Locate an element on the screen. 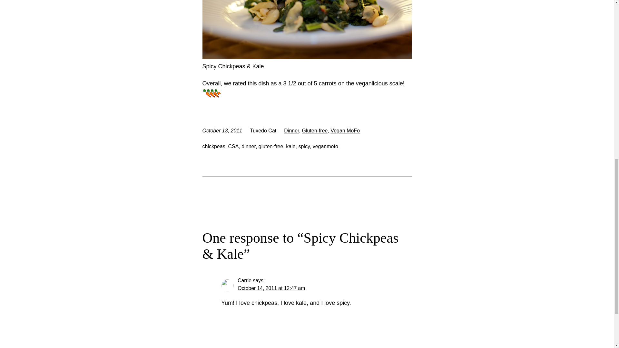 This screenshot has width=619, height=348. Carrie is located at coordinates (244, 280).